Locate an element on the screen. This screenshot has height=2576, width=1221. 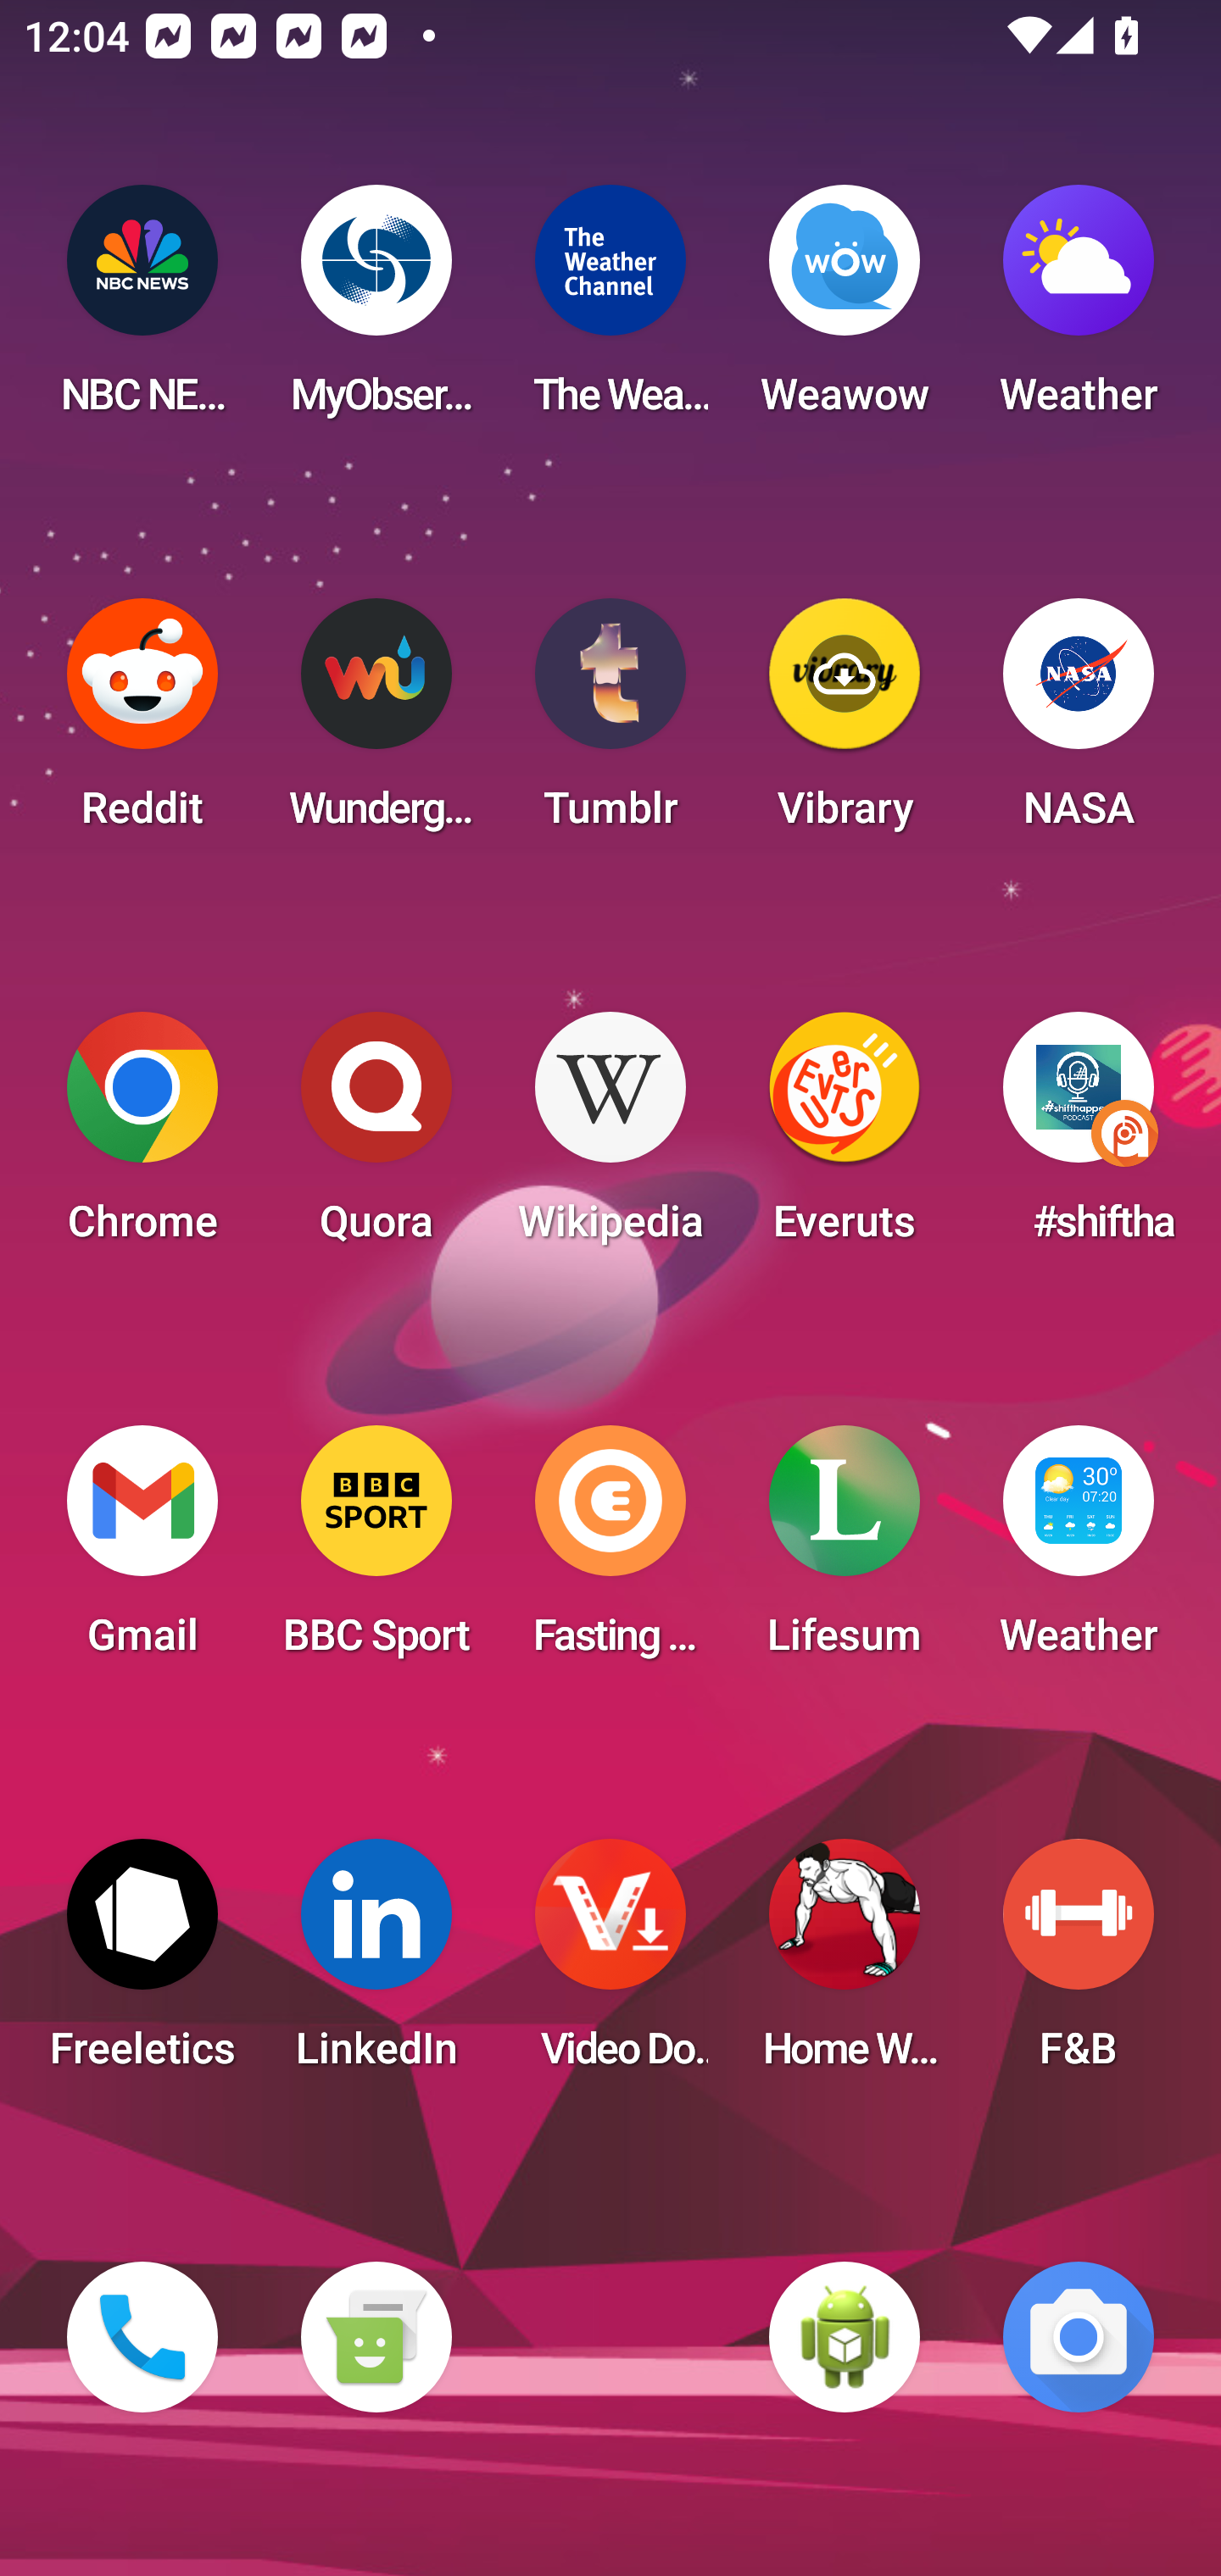
Video Downloader & Ace Player is located at coordinates (610, 1964).